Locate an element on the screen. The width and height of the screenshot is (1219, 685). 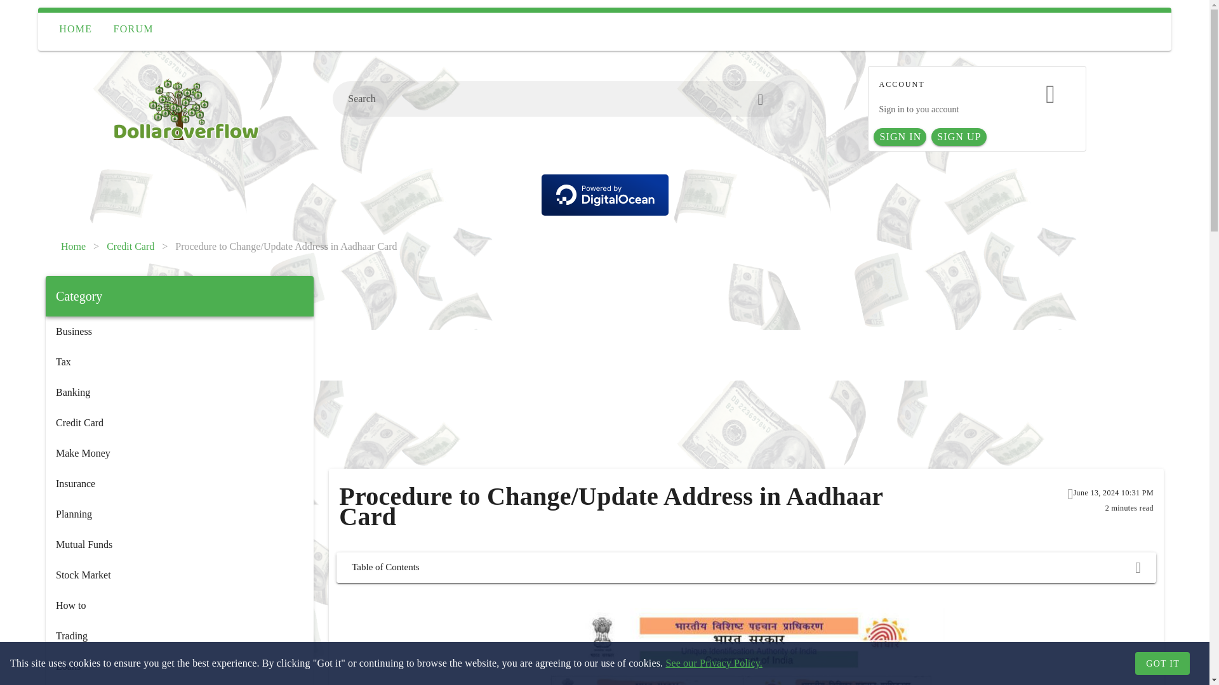
Tax is located at coordinates (179, 362).